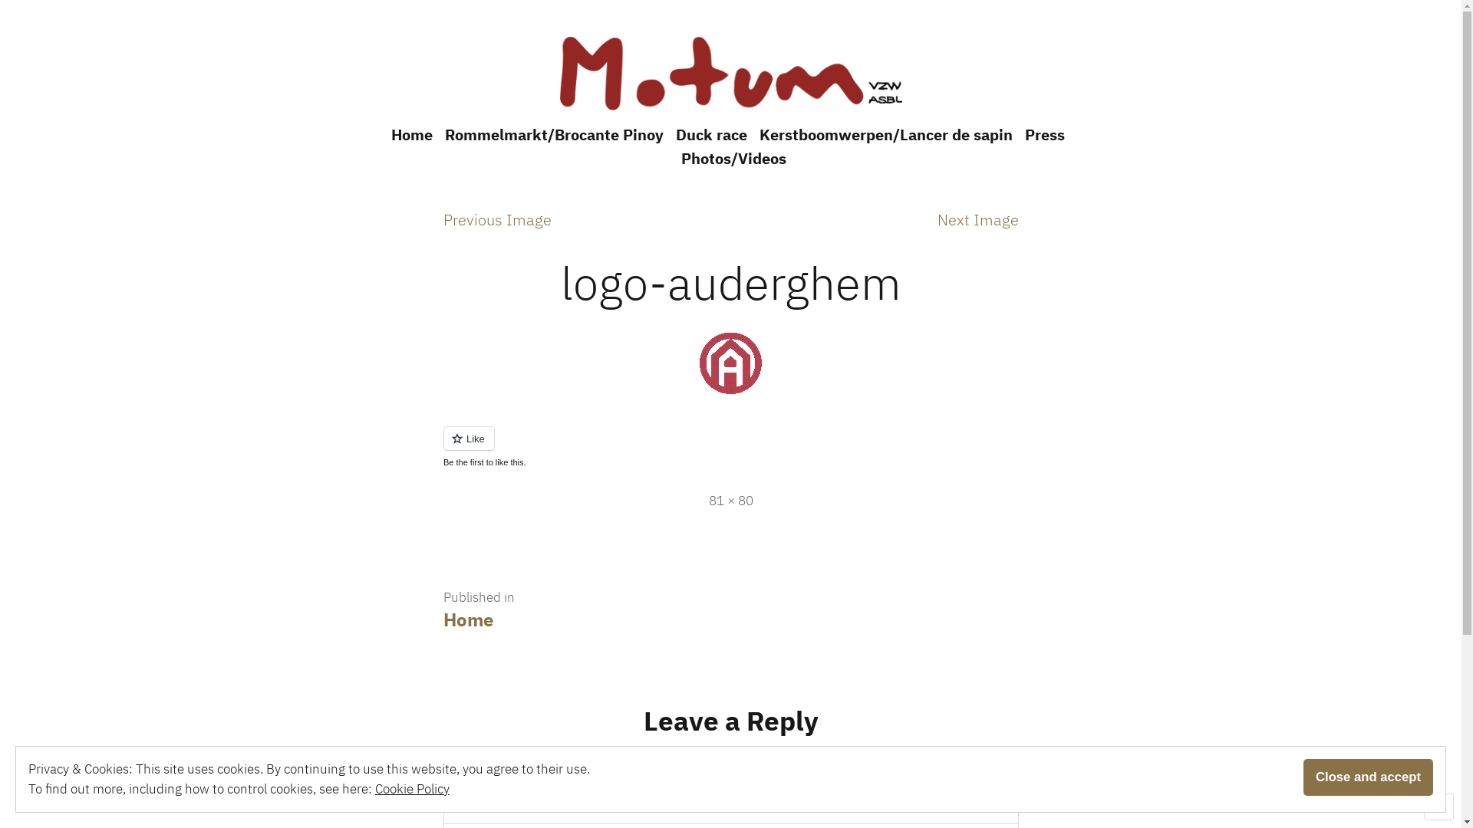 This screenshot has height=828, width=1473. I want to click on Cookie Policy, so click(413, 788).